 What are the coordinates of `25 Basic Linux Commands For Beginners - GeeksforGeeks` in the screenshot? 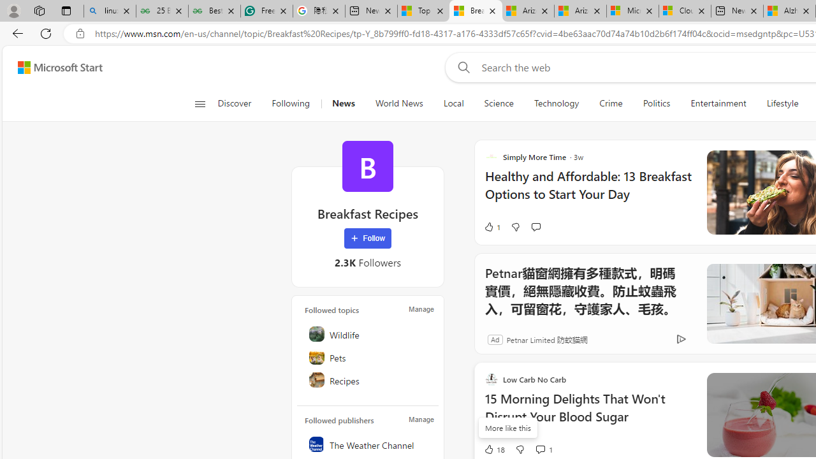 It's located at (162, 11).